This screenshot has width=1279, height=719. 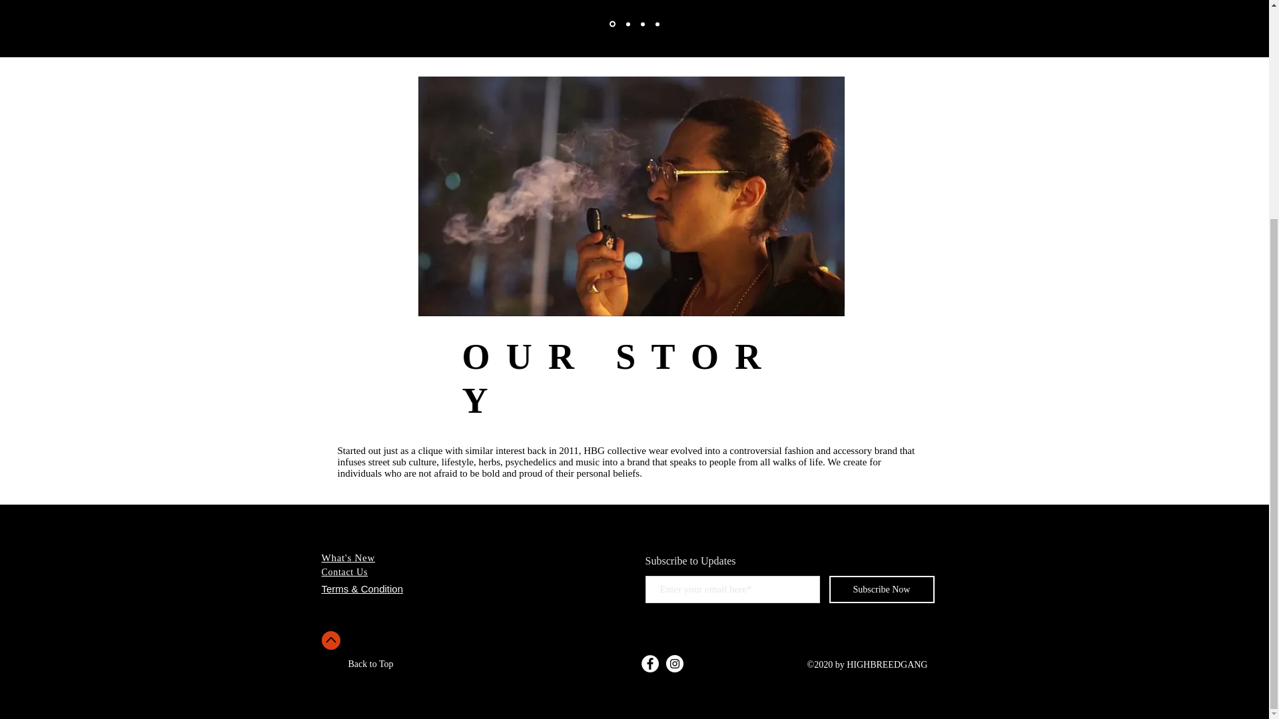 I want to click on Subscribe Now, so click(x=881, y=590).